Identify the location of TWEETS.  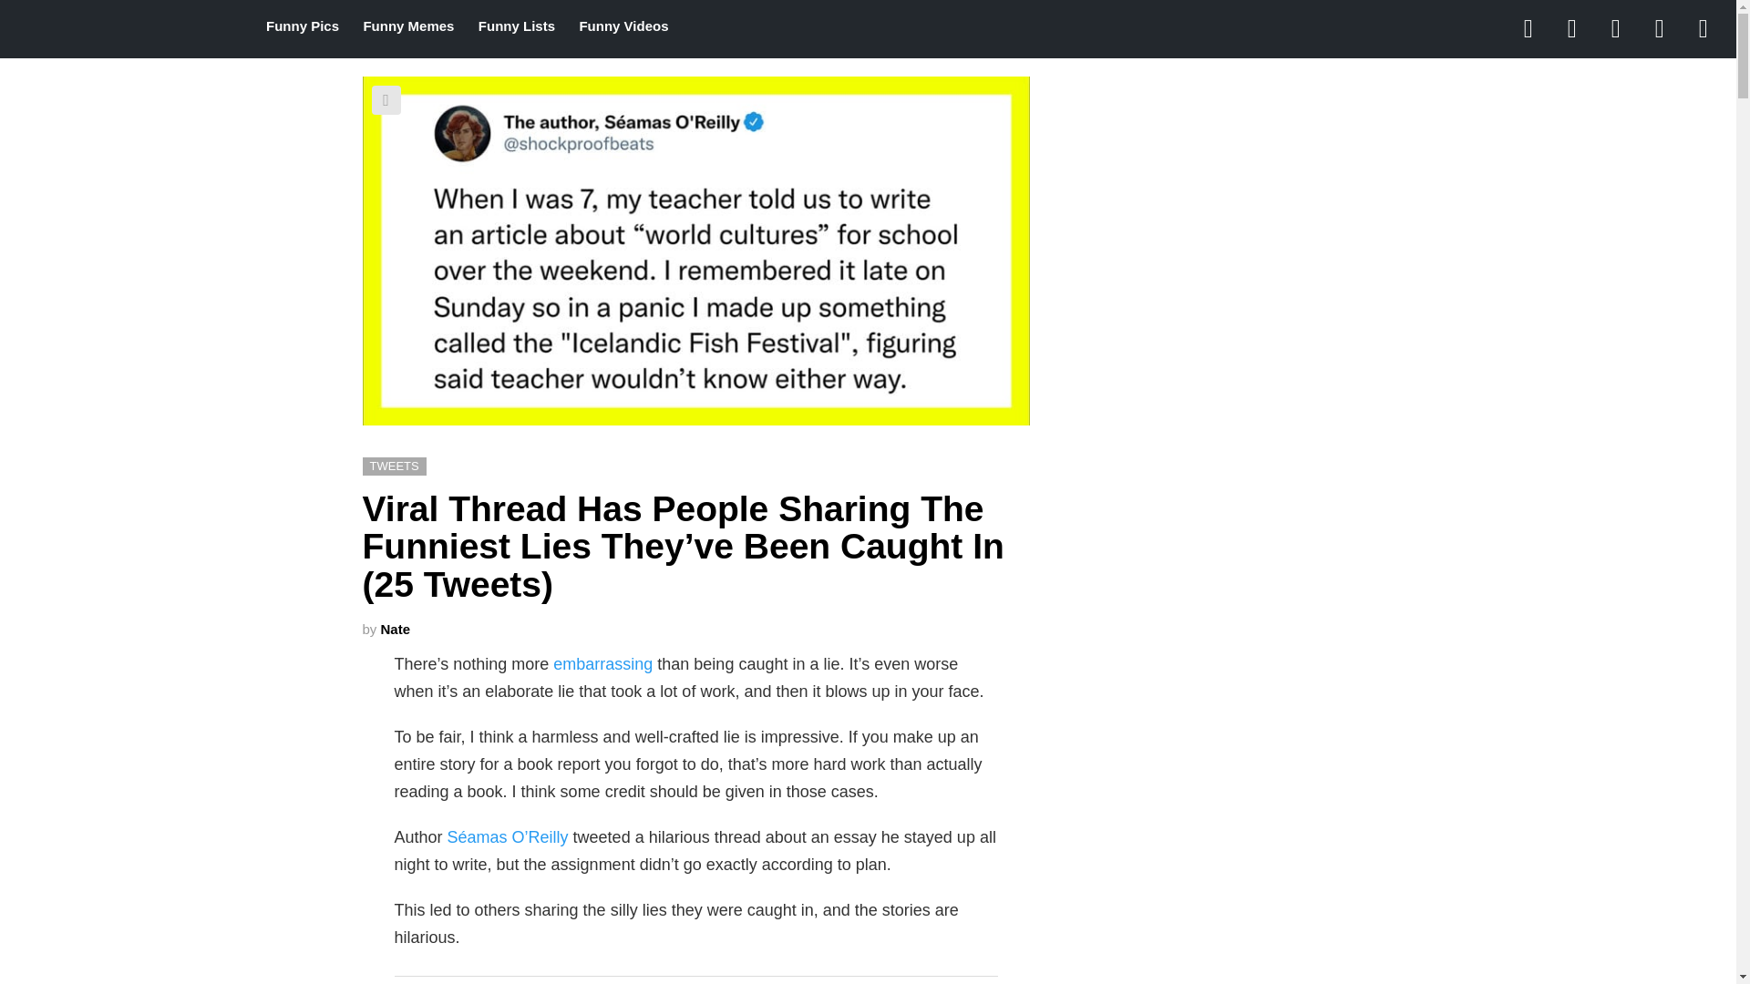
(394, 466).